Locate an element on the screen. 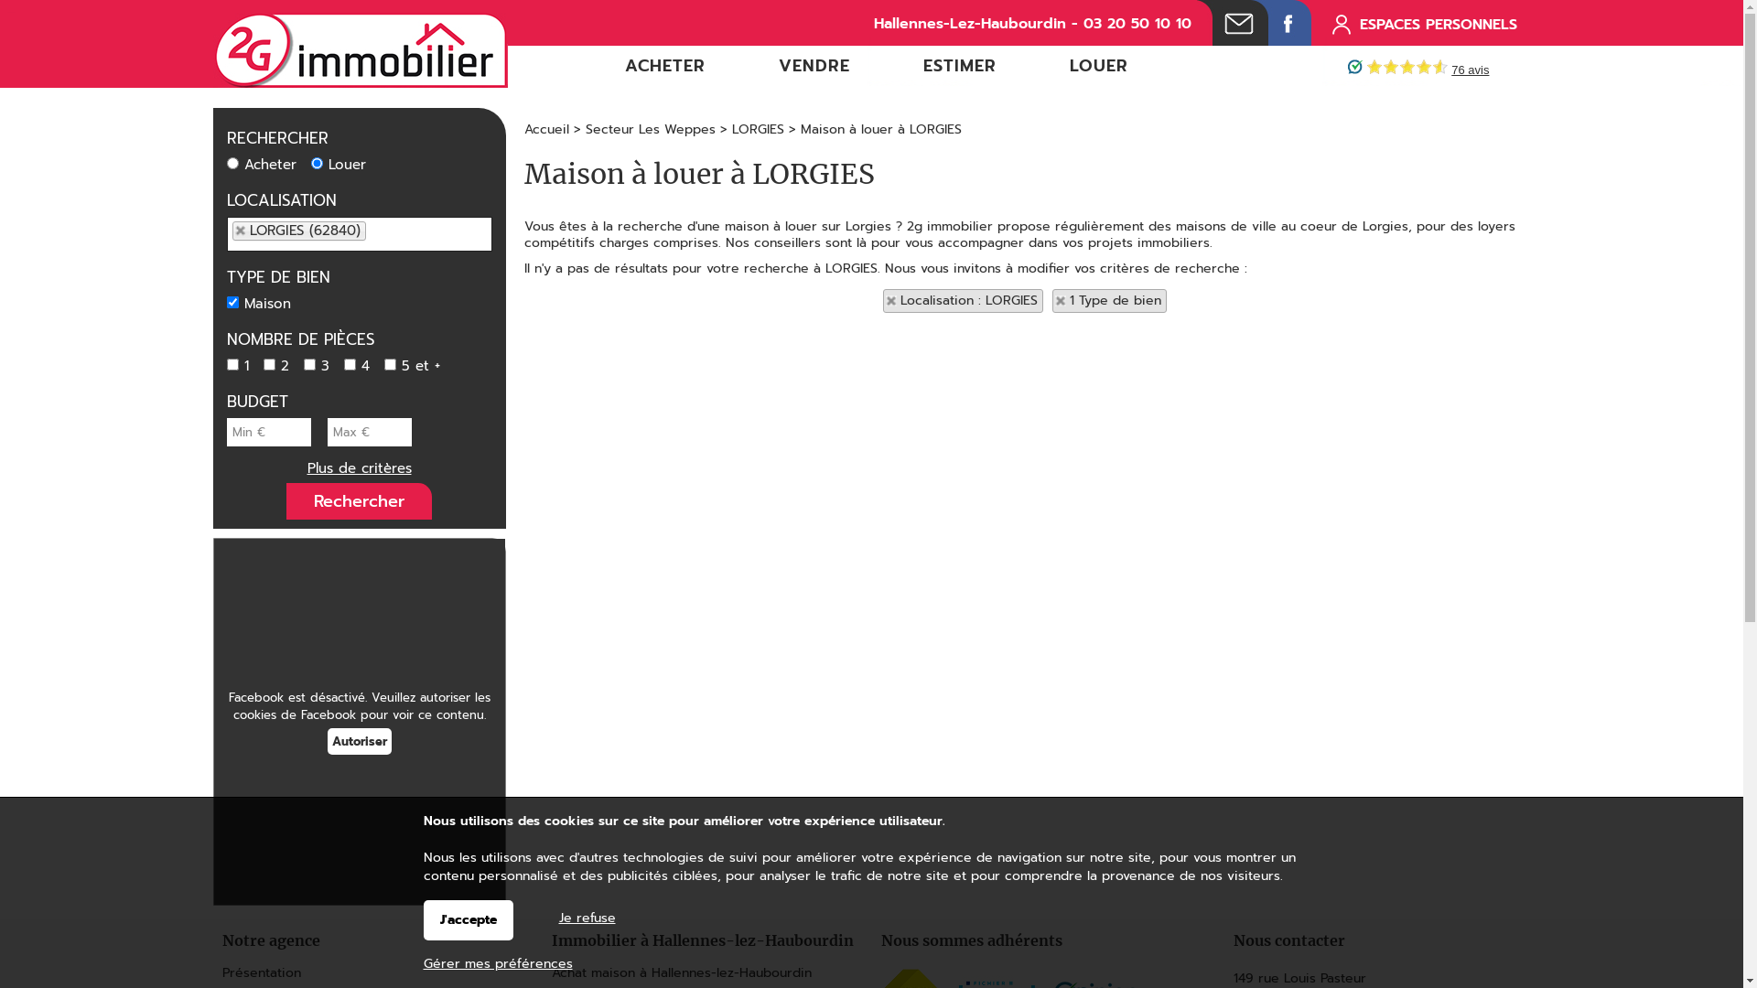  LORGIES is located at coordinates (758, 130).